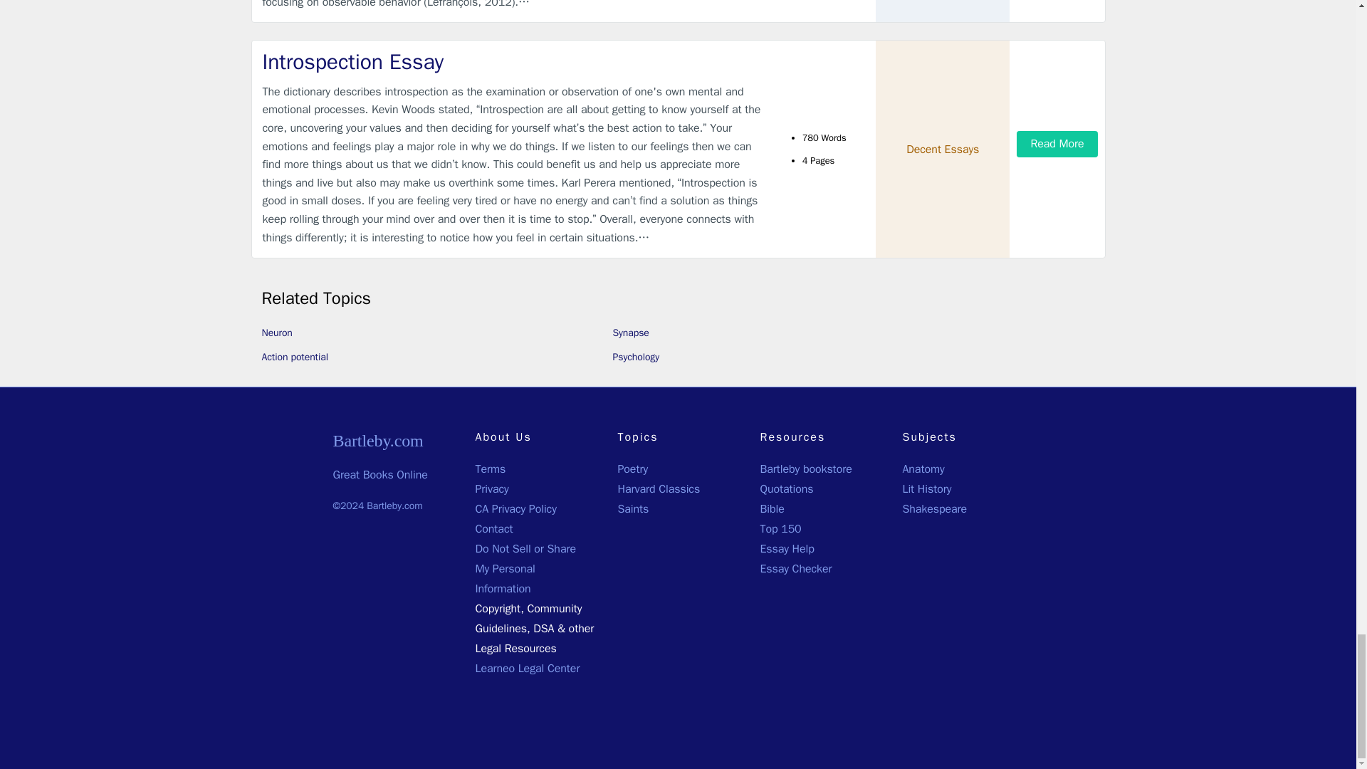  What do you see at coordinates (635, 356) in the screenshot?
I see `Psychology` at bounding box center [635, 356].